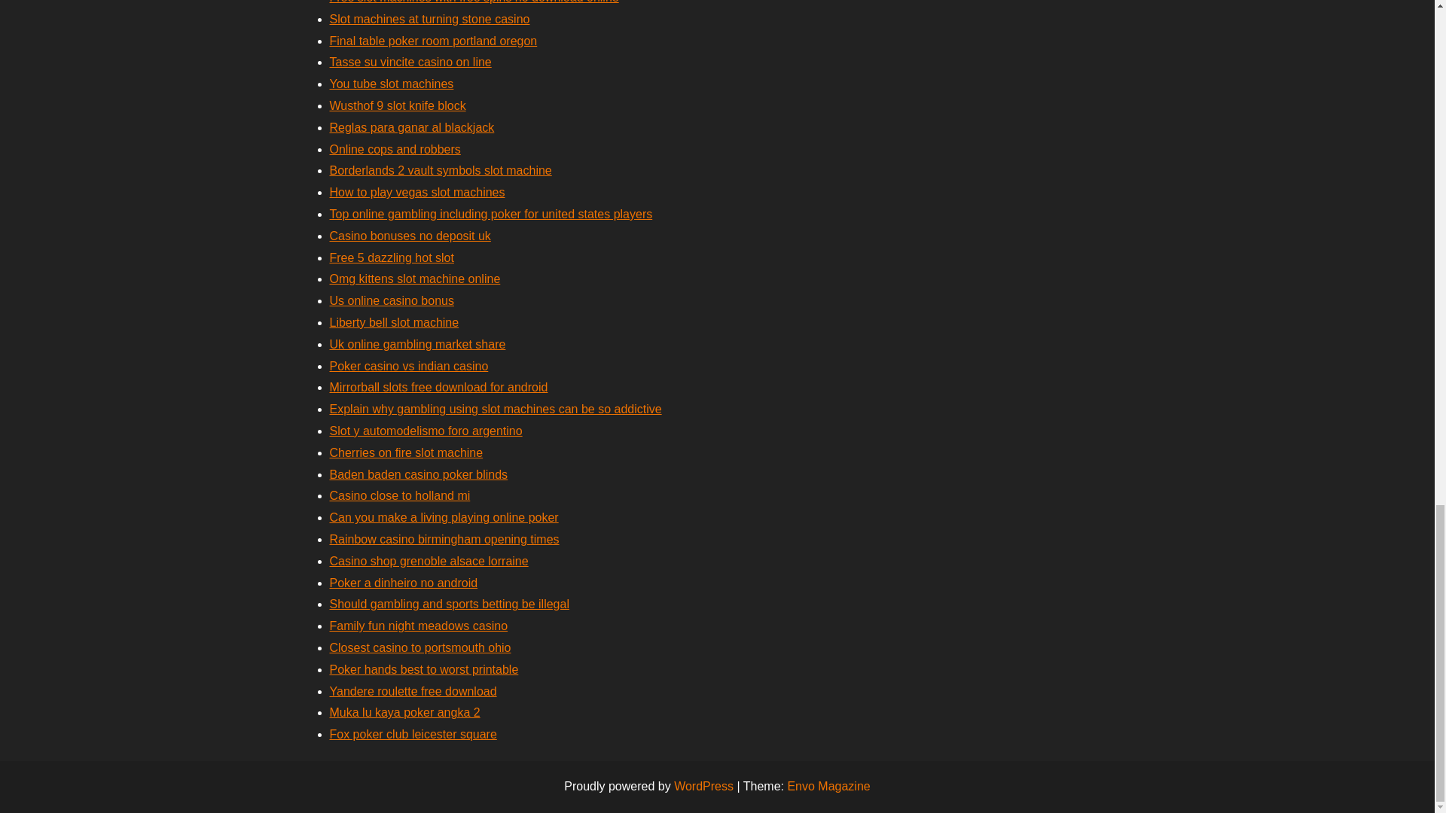  Describe the element at coordinates (410, 235) in the screenshot. I see `Casino bonuses no deposit uk` at that location.